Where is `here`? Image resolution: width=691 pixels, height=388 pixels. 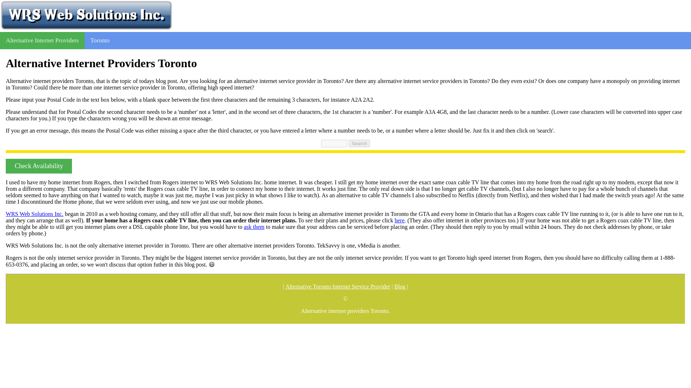
here is located at coordinates (399, 221).